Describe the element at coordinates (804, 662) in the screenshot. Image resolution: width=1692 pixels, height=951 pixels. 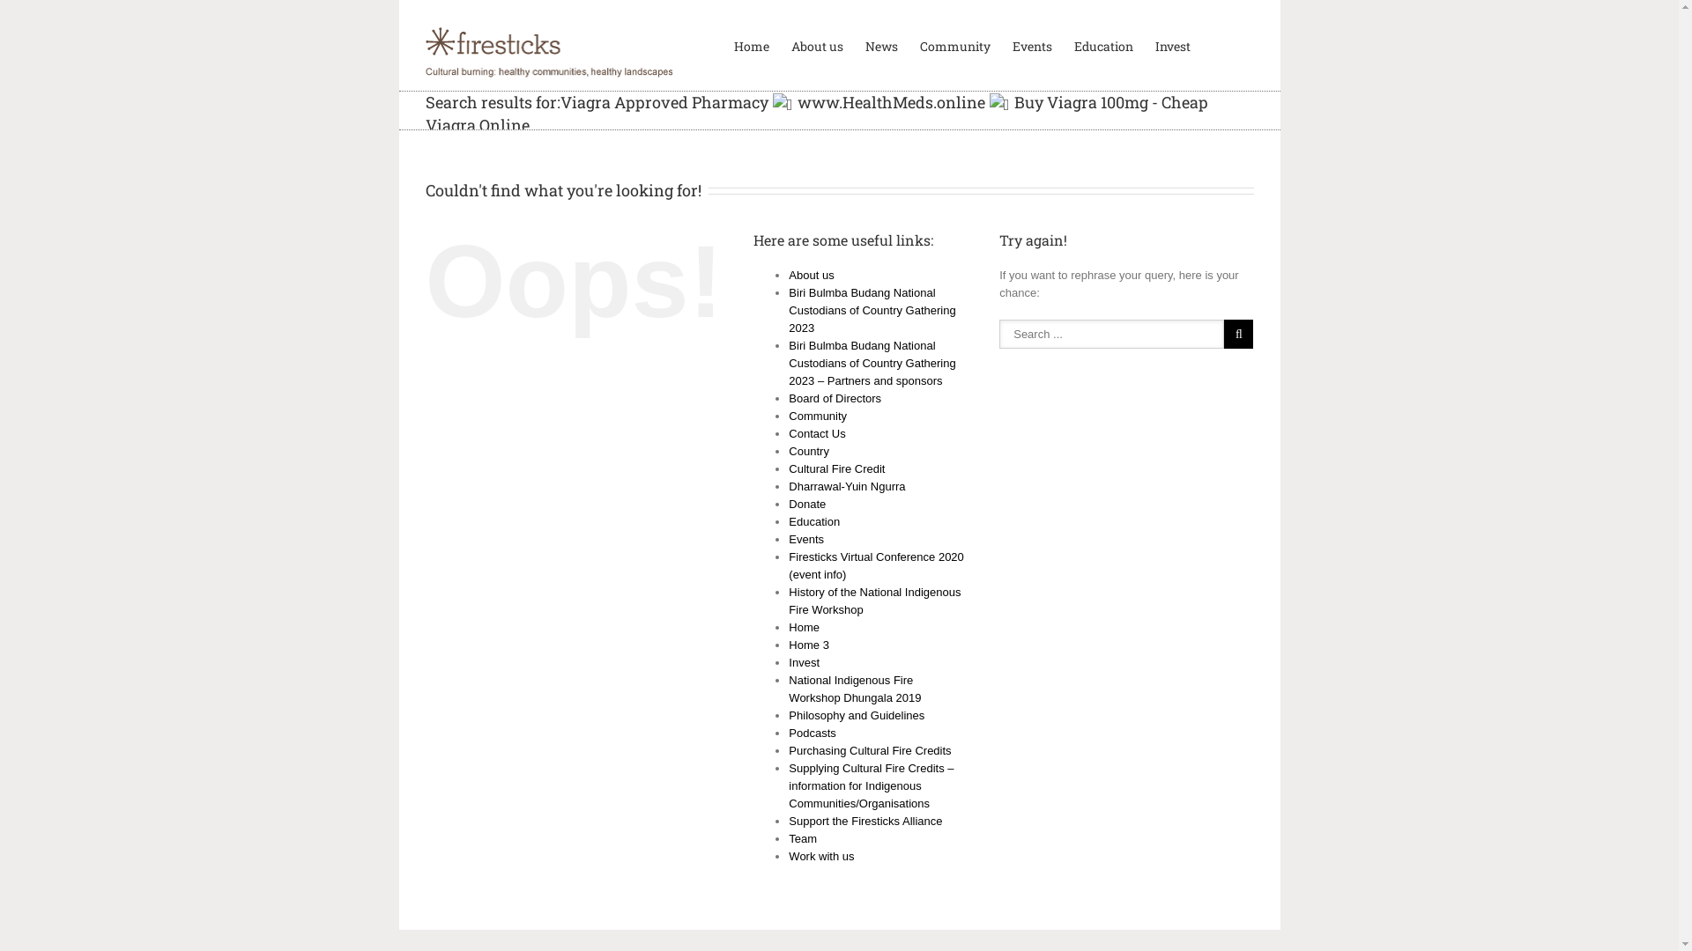
I see `Invest` at that location.